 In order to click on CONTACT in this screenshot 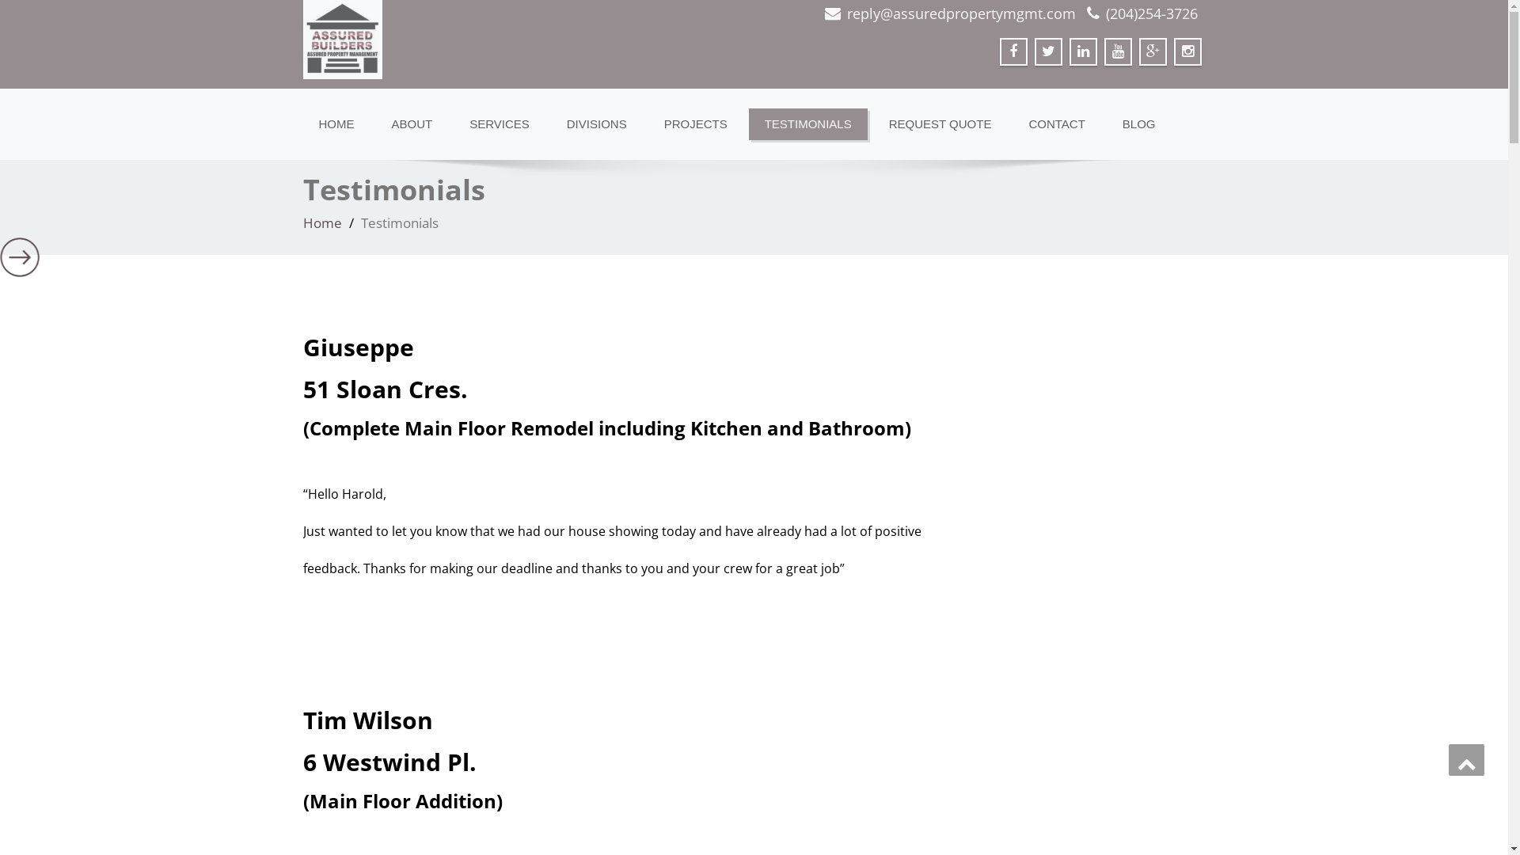, I will do `click(1056, 124)`.